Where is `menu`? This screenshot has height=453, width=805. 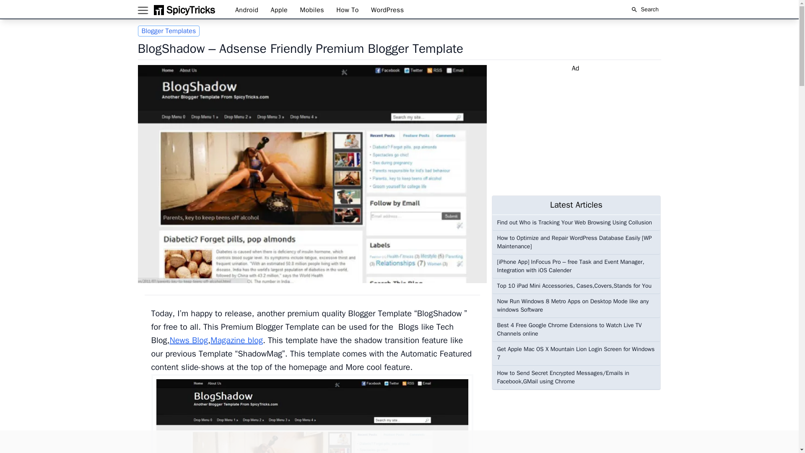 menu is located at coordinates (143, 11).